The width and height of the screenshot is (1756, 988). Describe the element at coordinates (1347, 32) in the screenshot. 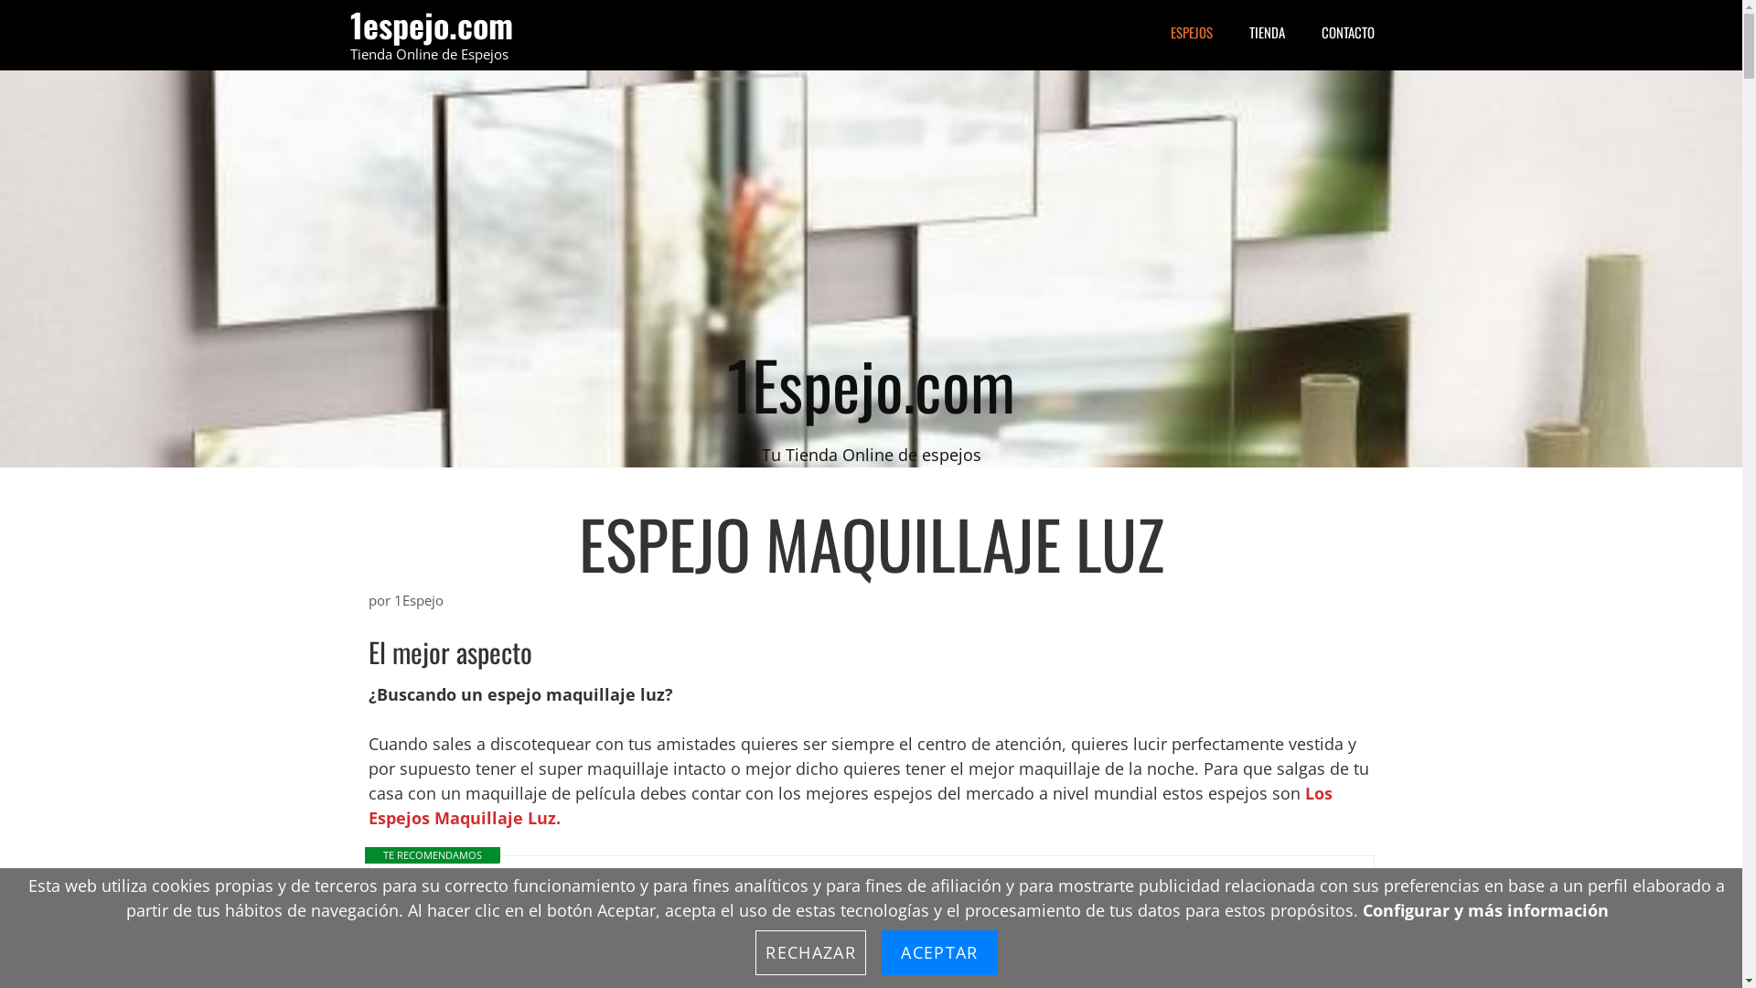

I see `CONTACTO` at that location.